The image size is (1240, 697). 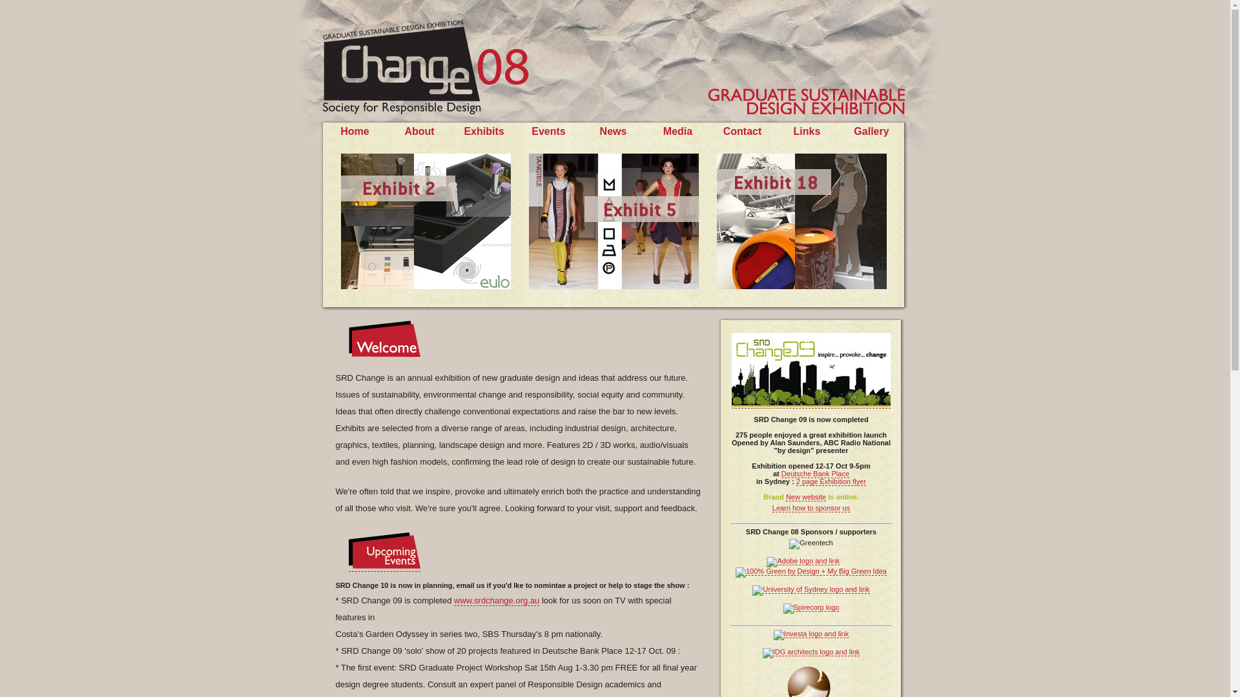 What do you see at coordinates (811, 609) in the screenshot?
I see `Spirecorp logo` at bounding box center [811, 609].